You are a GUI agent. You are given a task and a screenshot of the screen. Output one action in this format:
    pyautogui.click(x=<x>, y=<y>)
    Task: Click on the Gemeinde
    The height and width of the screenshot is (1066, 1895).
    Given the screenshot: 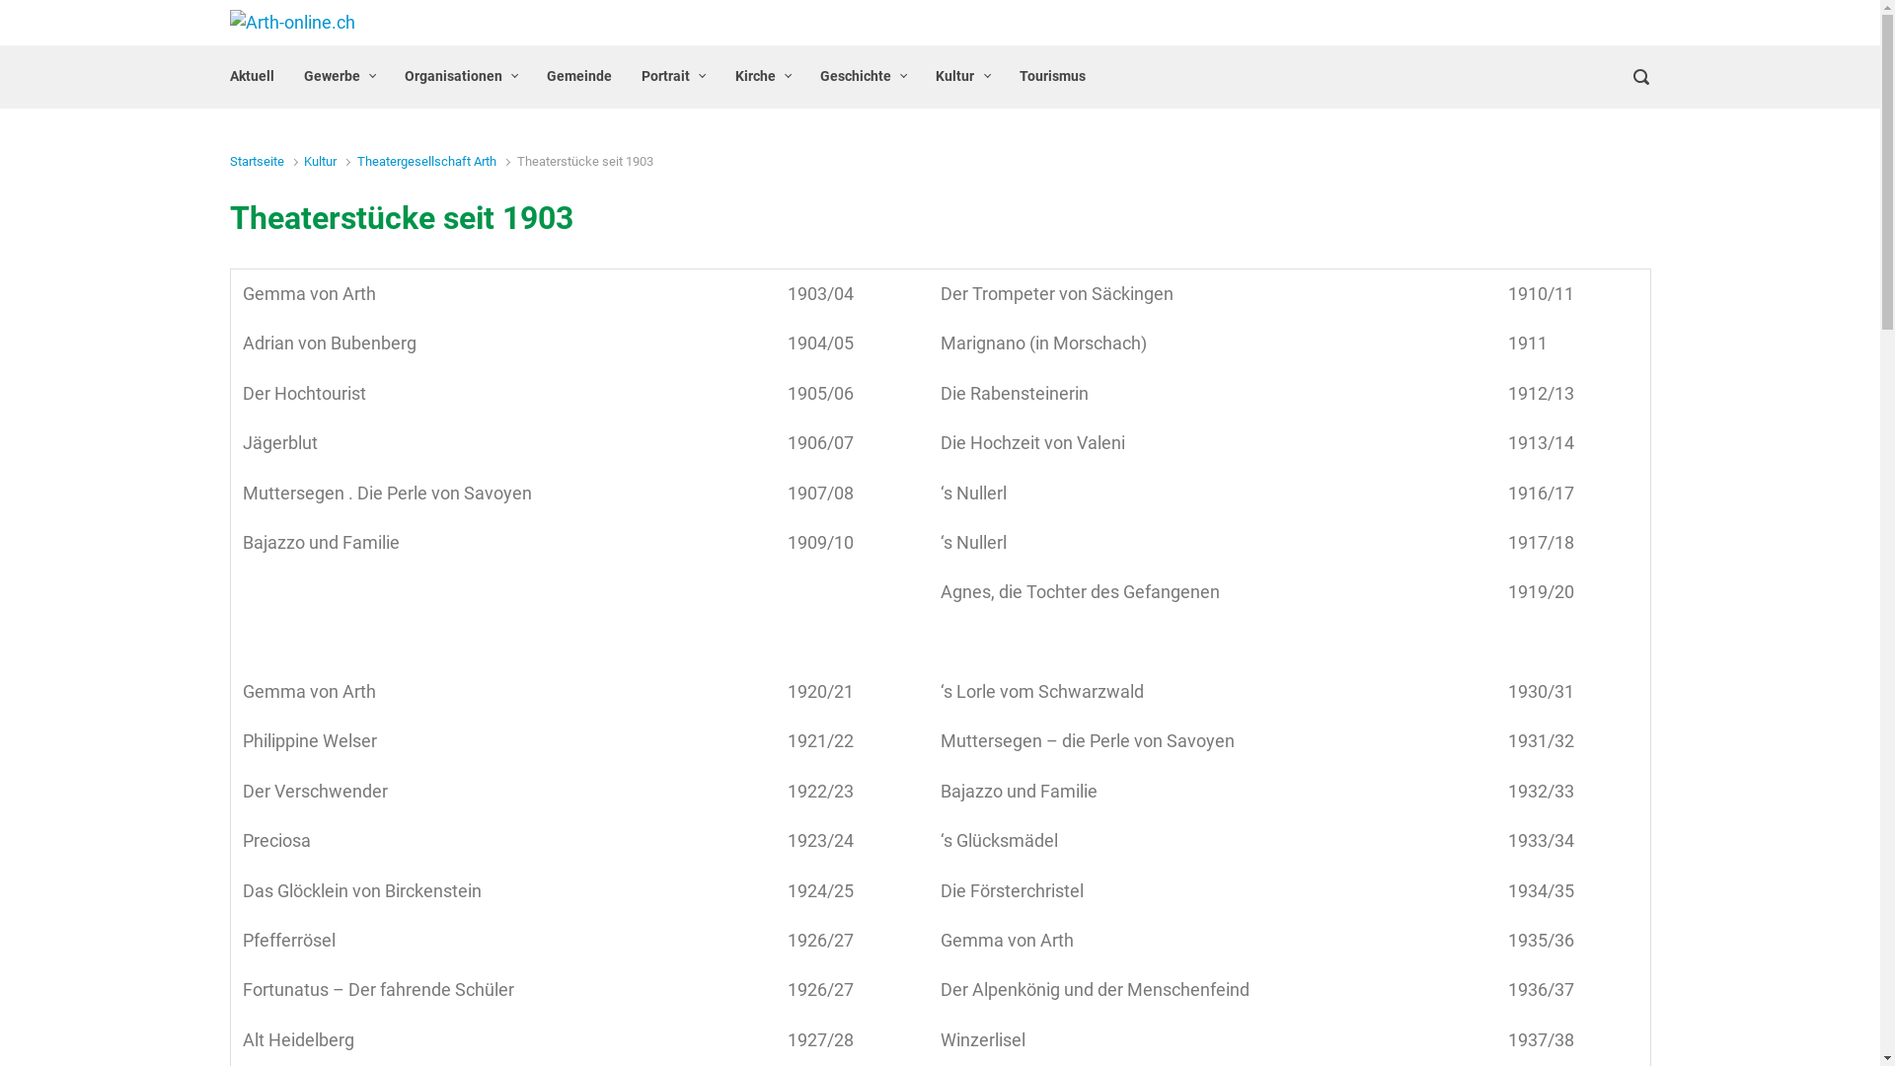 What is the action you would take?
    pyautogui.click(x=579, y=77)
    